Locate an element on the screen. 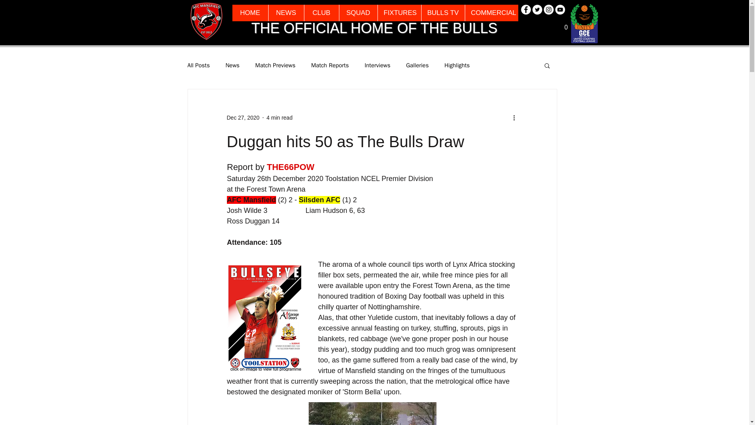  FIXTURES is located at coordinates (400, 13).